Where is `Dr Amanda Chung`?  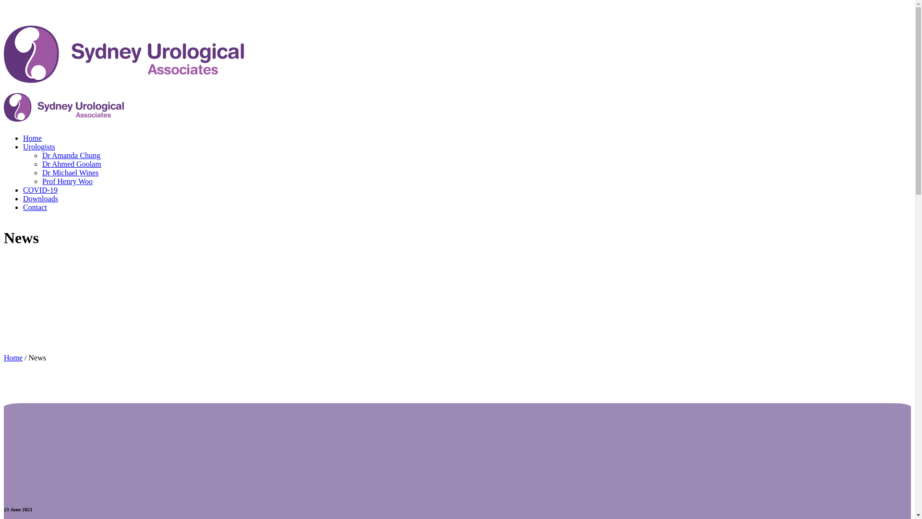
Dr Amanda Chung is located at coordinates (71, 156).